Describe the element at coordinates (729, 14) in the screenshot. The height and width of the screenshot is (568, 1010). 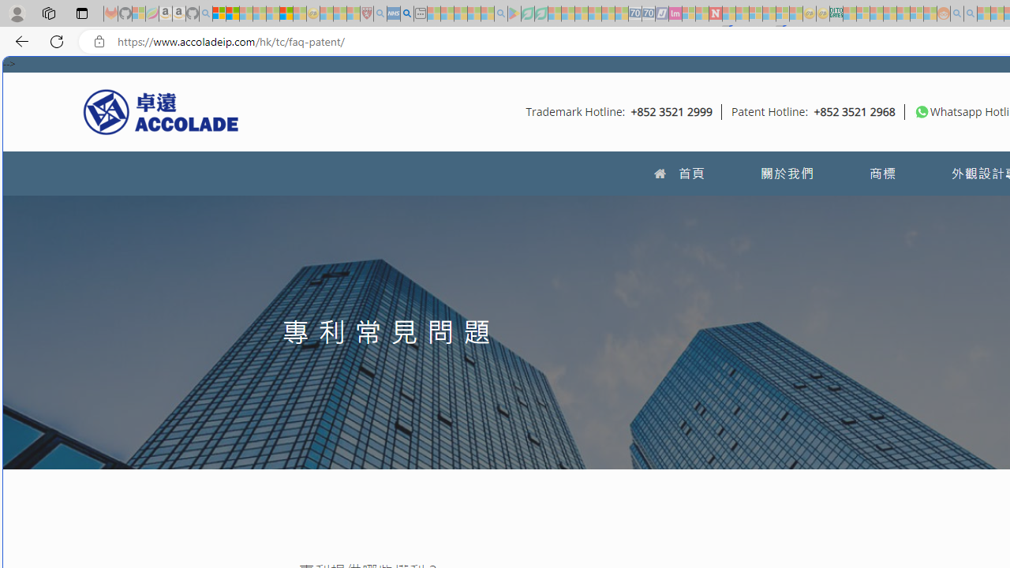
I see `Trusted Community Engagement and Contributions | Guidelines` at that location.